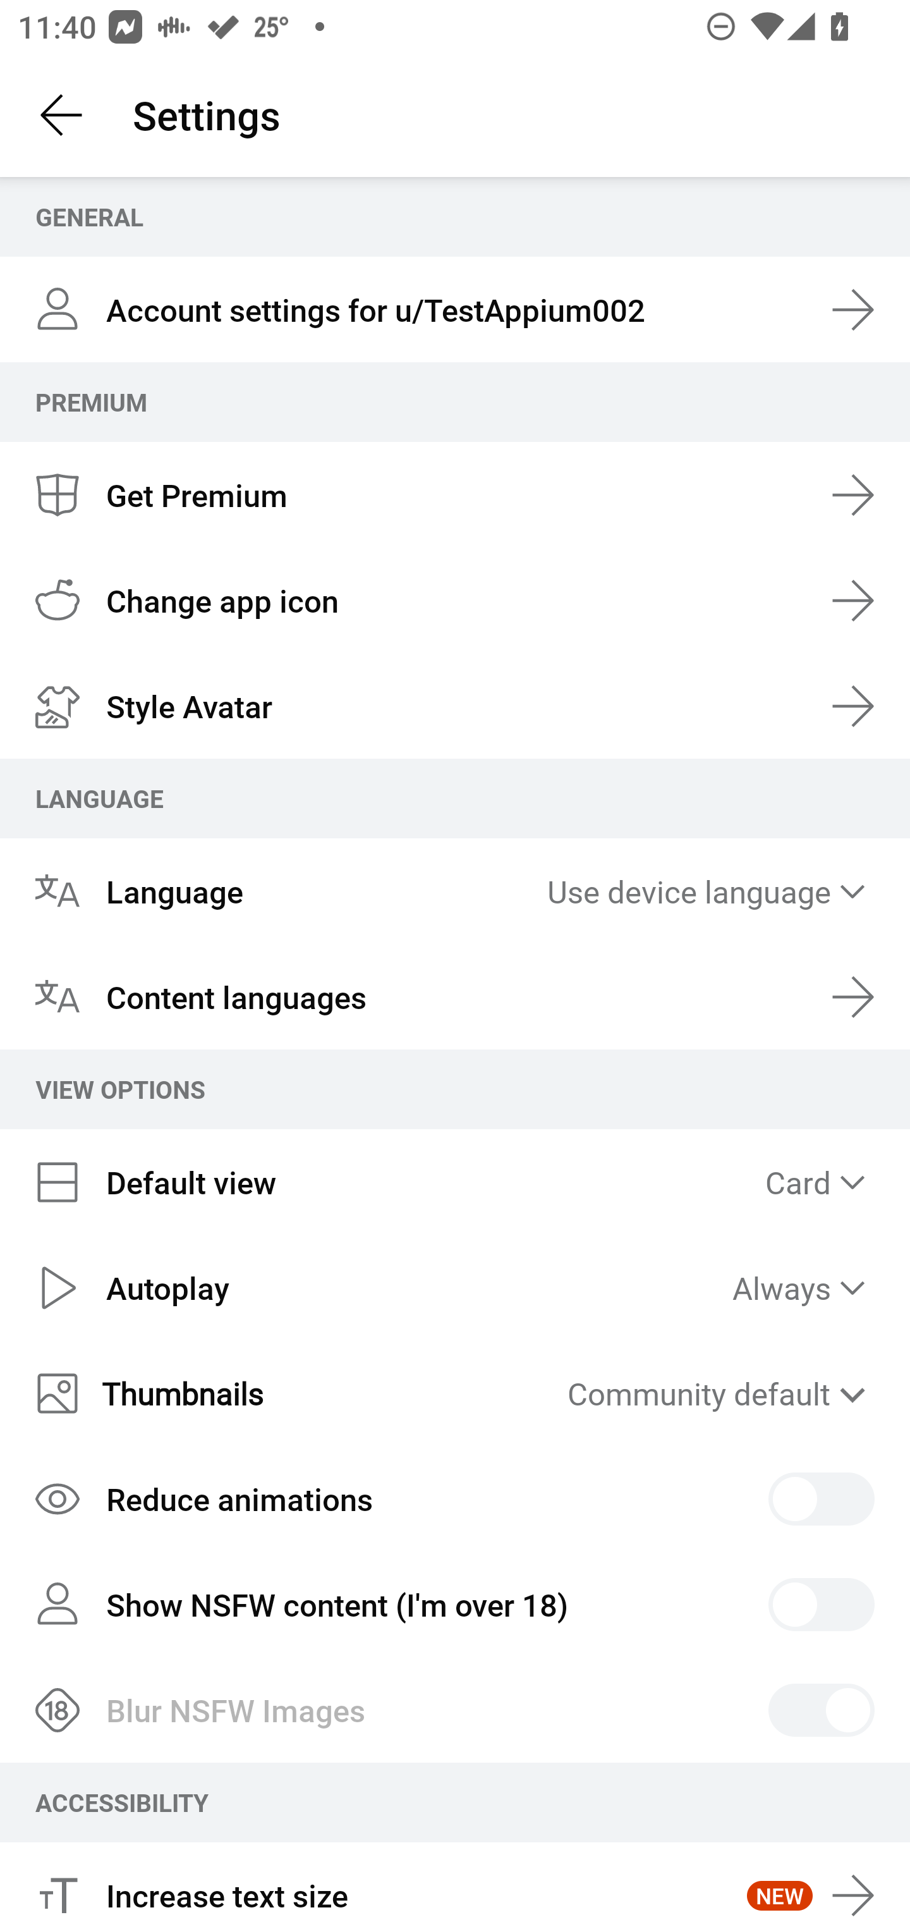 This screenshot has width=910, height=1922. Describe the element at coordinates (455, 1287) in the screenshot. I see `Autoplay Always` at that location.